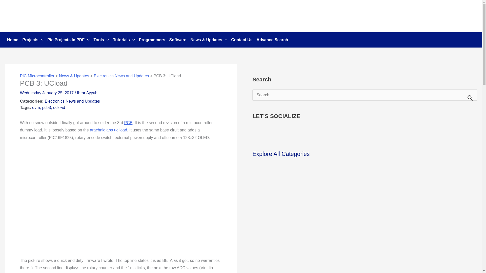 This screenshot has height=273, width=486. What do you see at coordinates (33, 40) in the screenshot?
I see `Click to view drop down menu` at bounding box center [33, 40].